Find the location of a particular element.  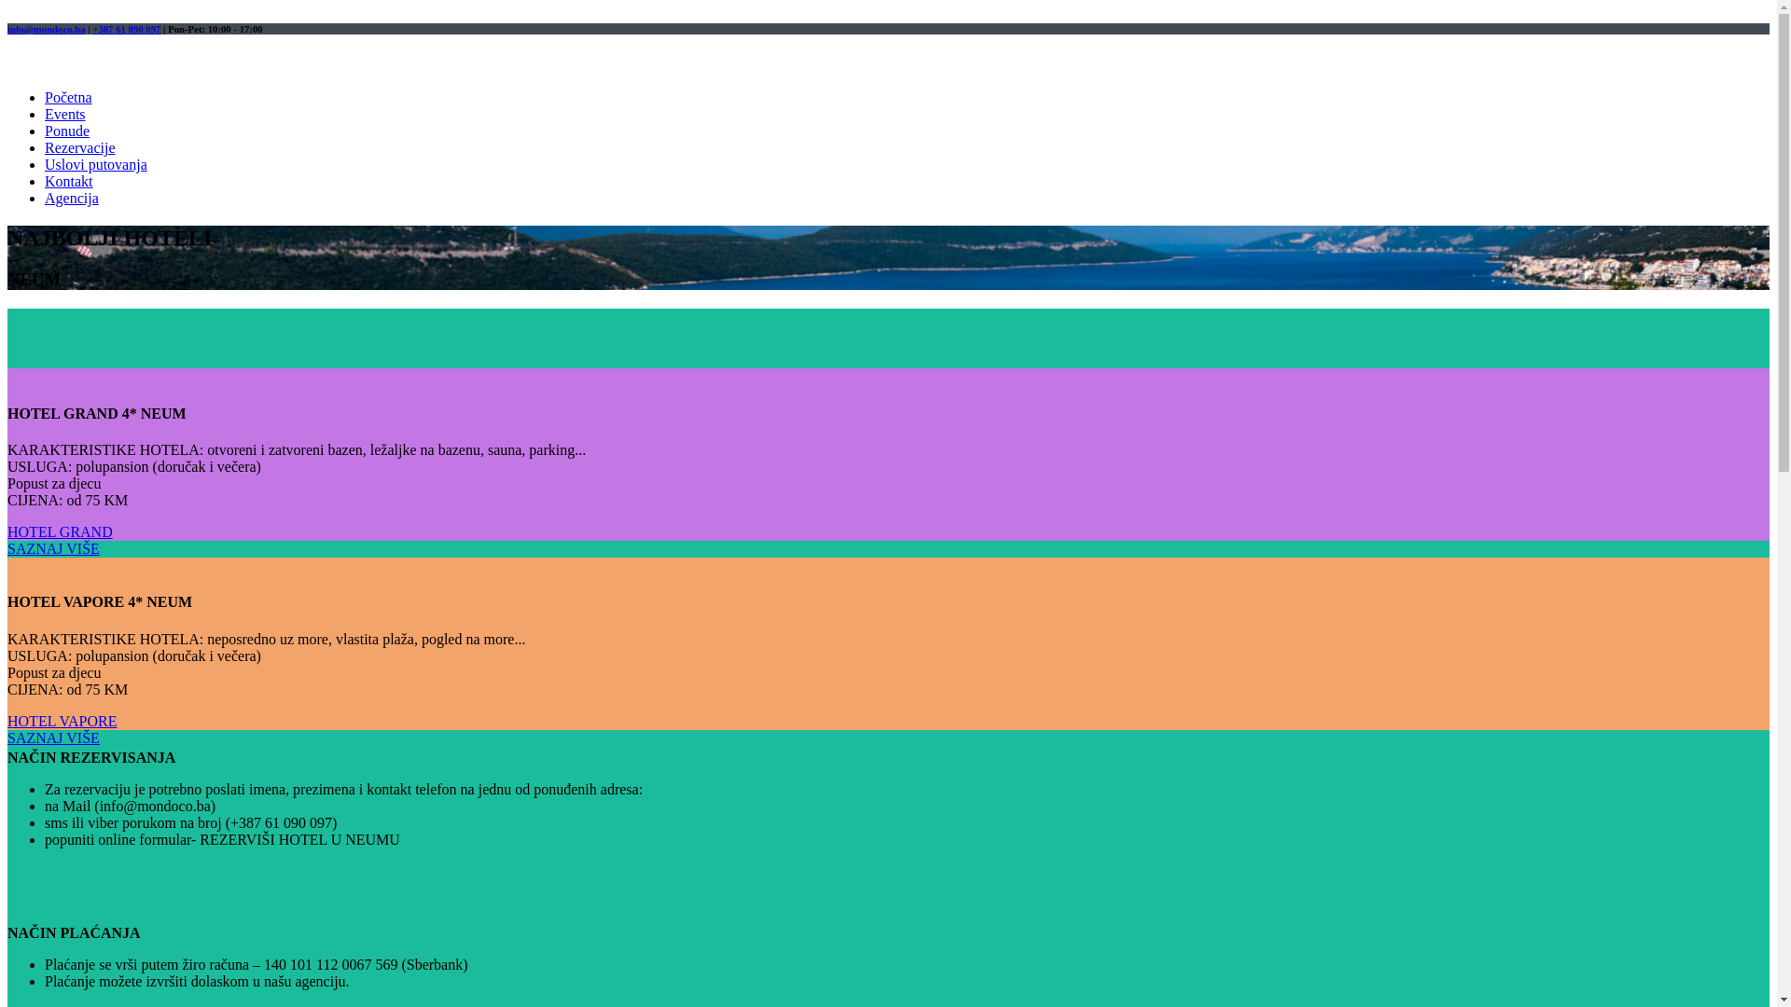

Events is located at coordinates (65, 114).